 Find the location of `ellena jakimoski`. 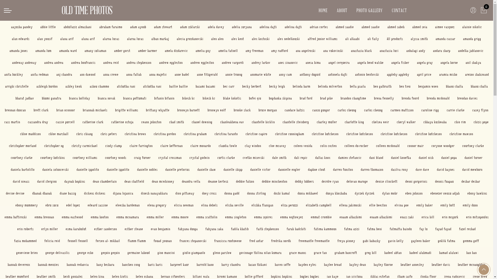

ellena jakimoski is located at coordinates (350, 205).